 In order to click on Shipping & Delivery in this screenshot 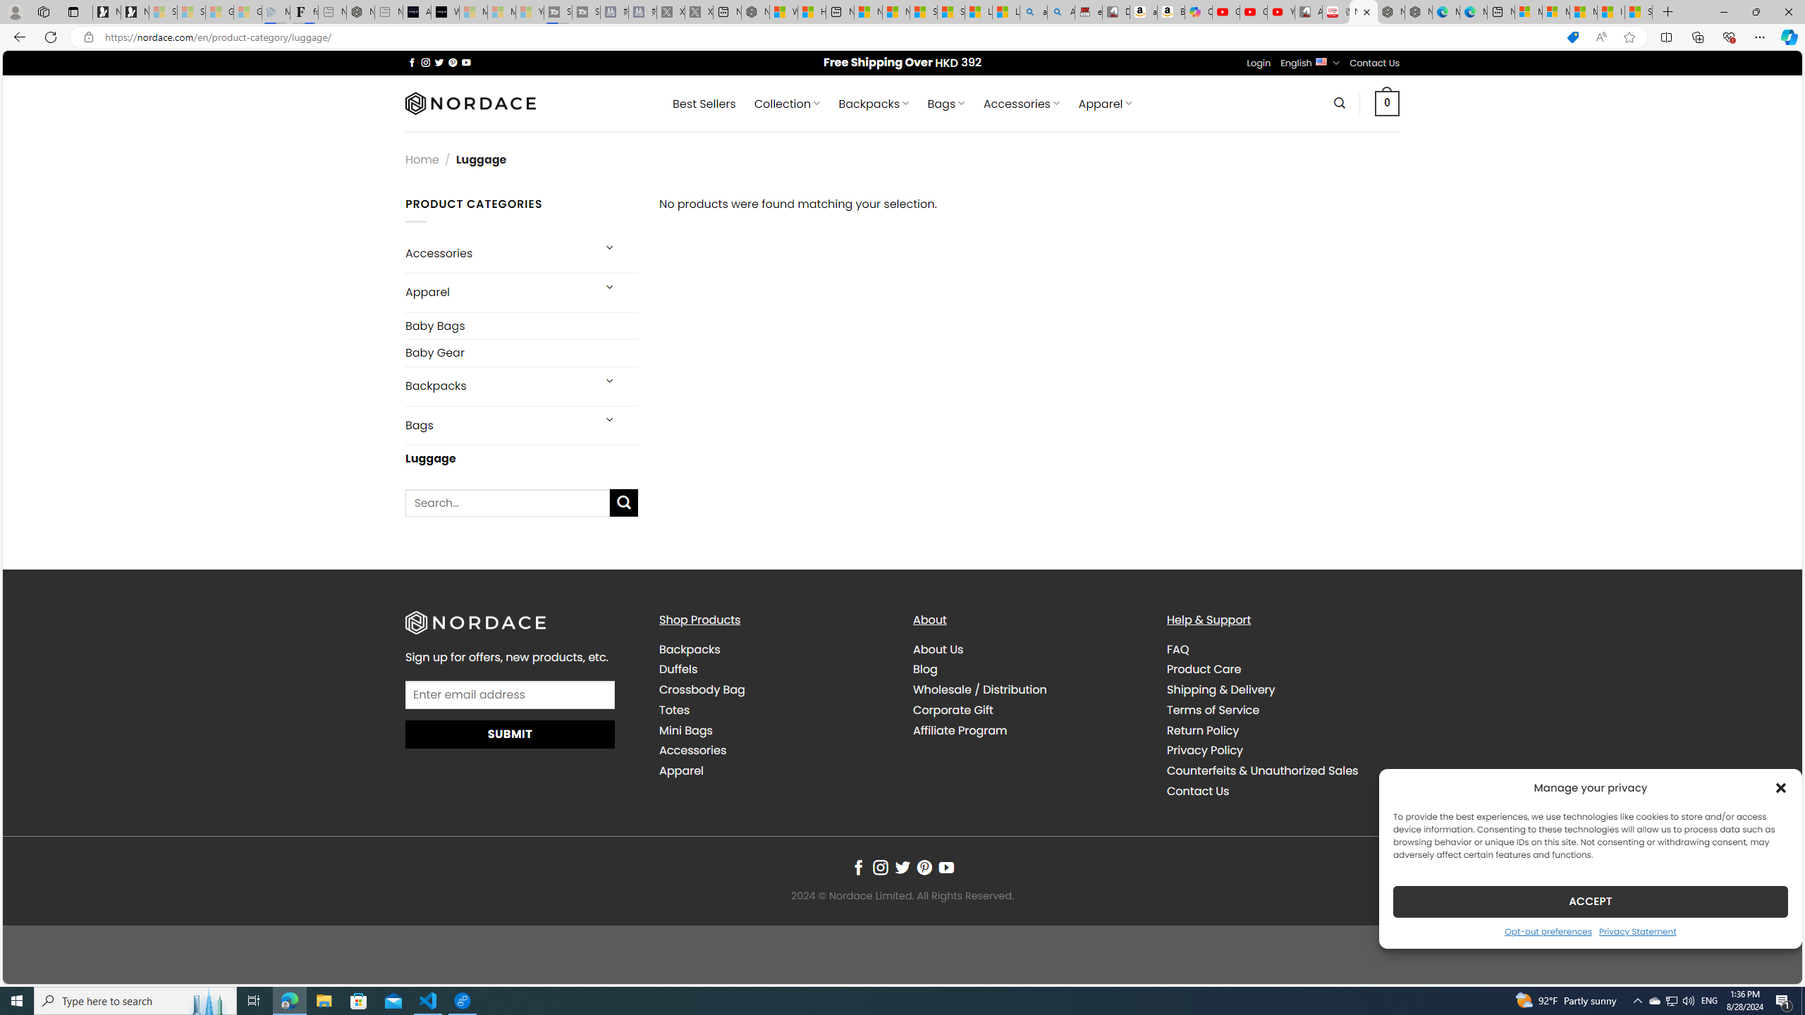, I will do `click(1220, 689)`.